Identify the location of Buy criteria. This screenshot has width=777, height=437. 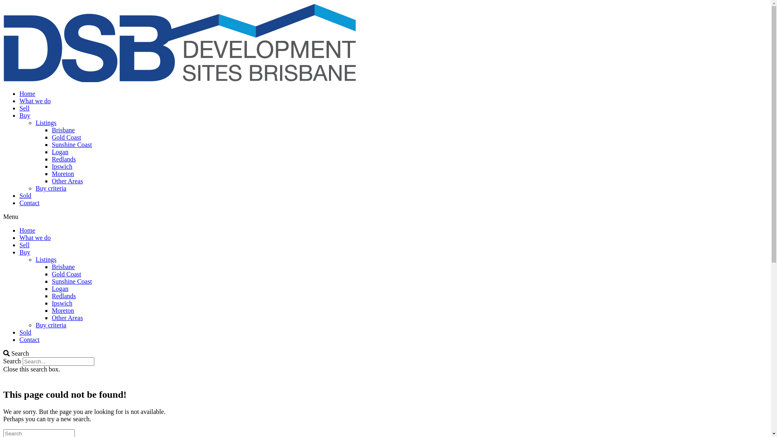
(51, 189).